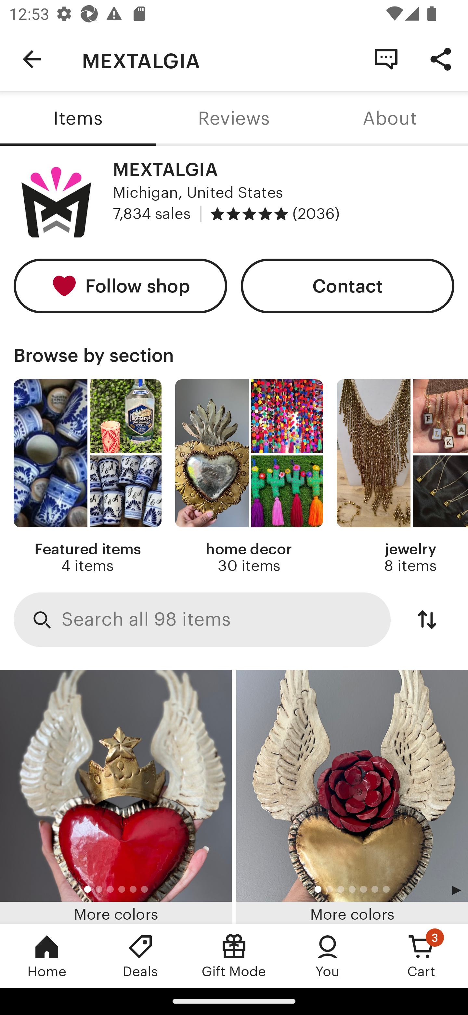 The height and width of the screenshot is (1015, 468). Describe the element at coordinates (352, 797) in the screenshot. I see `More colors` at that location.